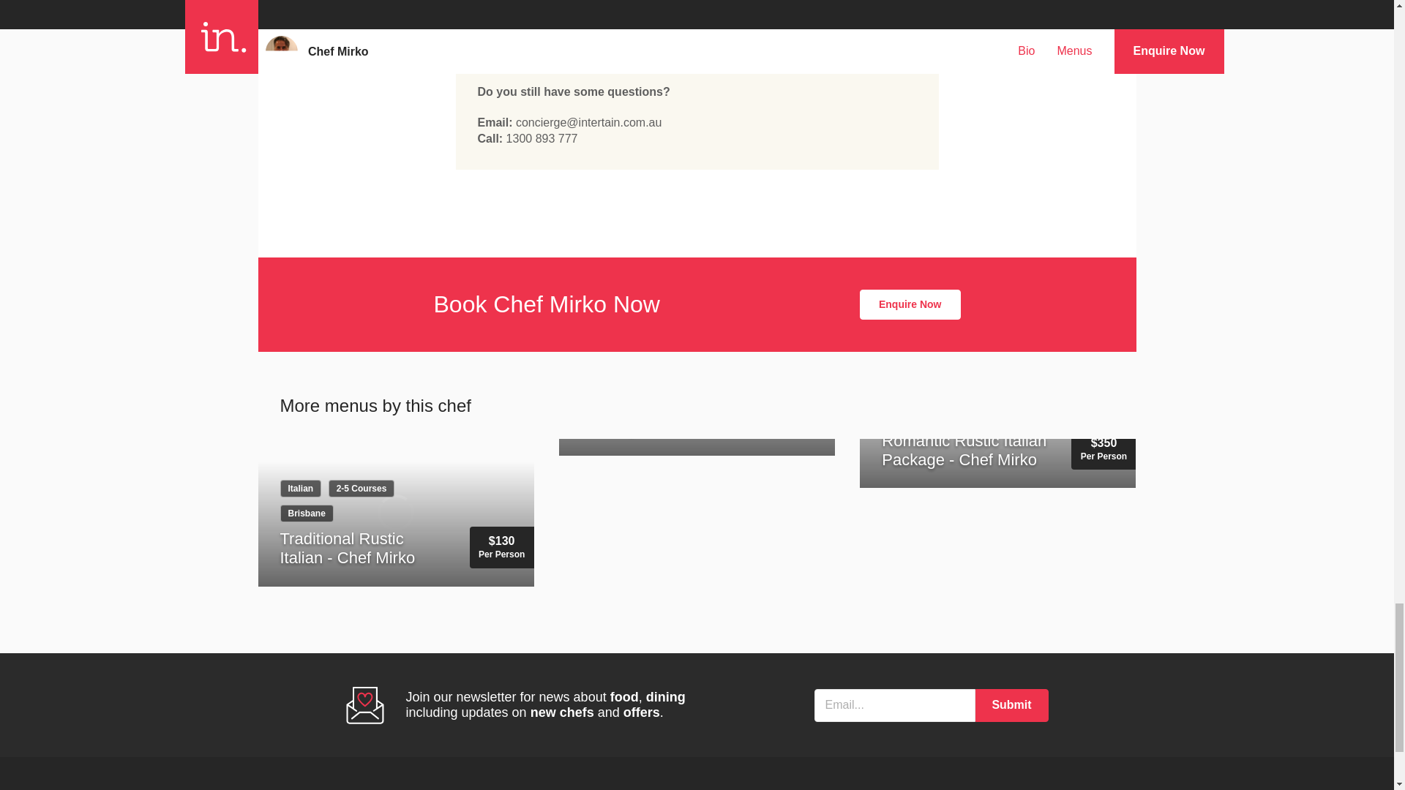 The image size is (1405, 790). I want to click on More Information, so click(697, 57).